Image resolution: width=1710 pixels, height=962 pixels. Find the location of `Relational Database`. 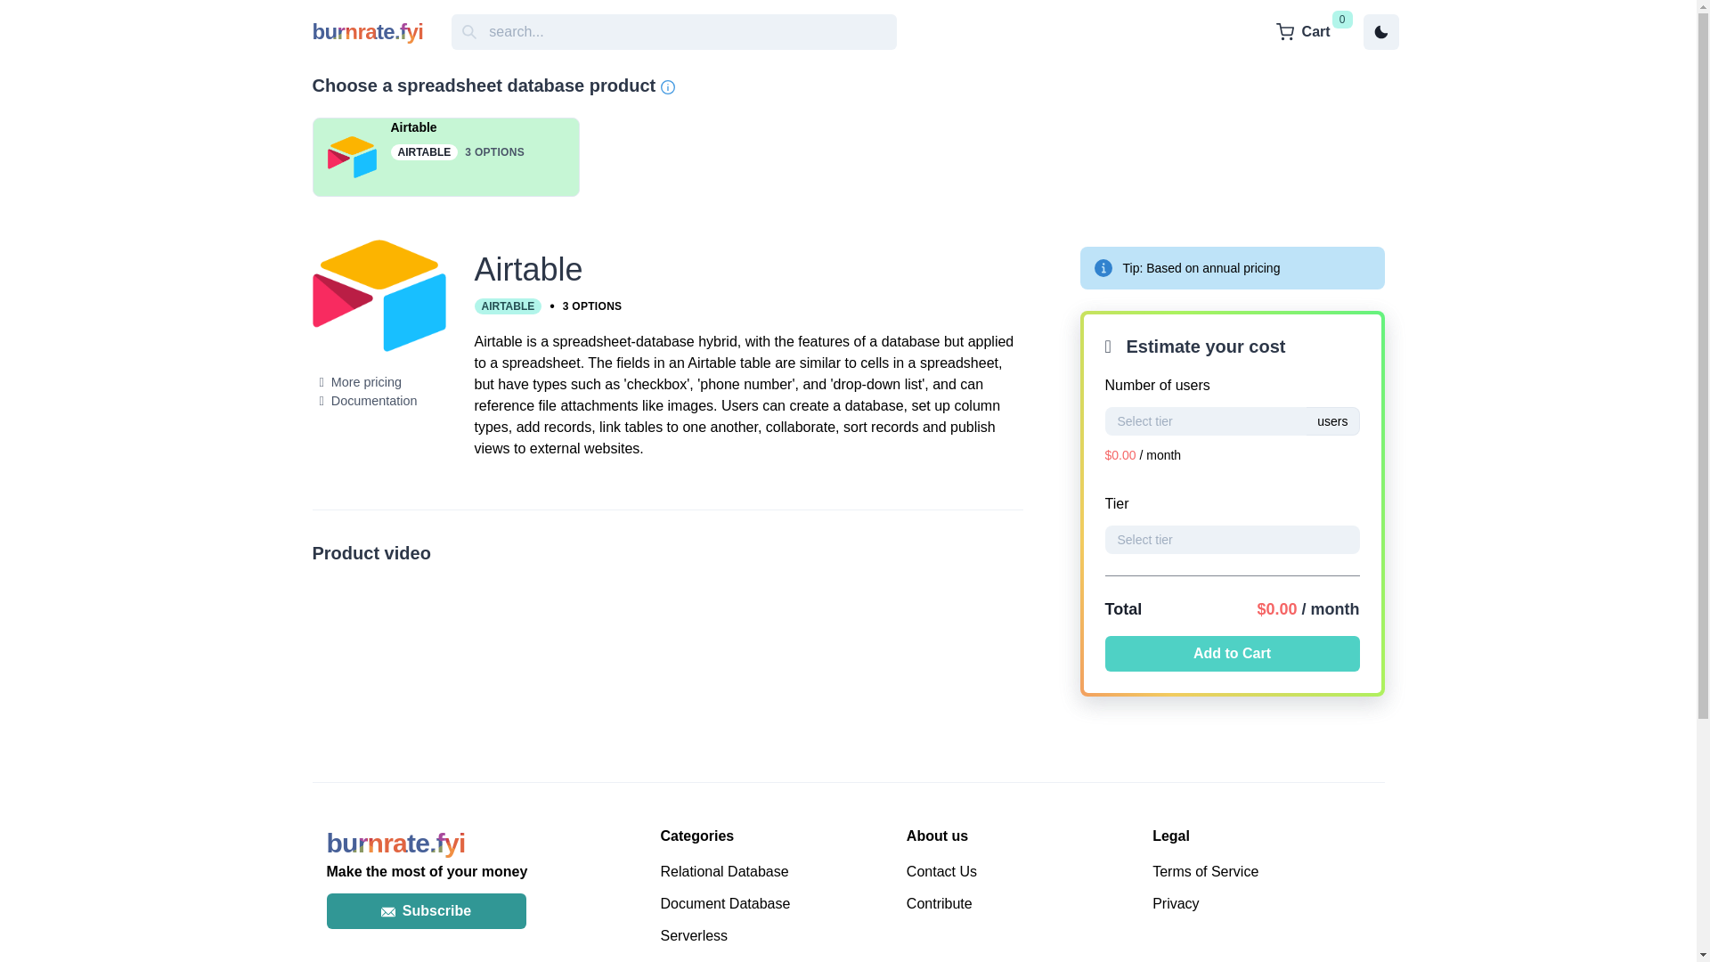

Relational Database is located at coordinates (777, 871).